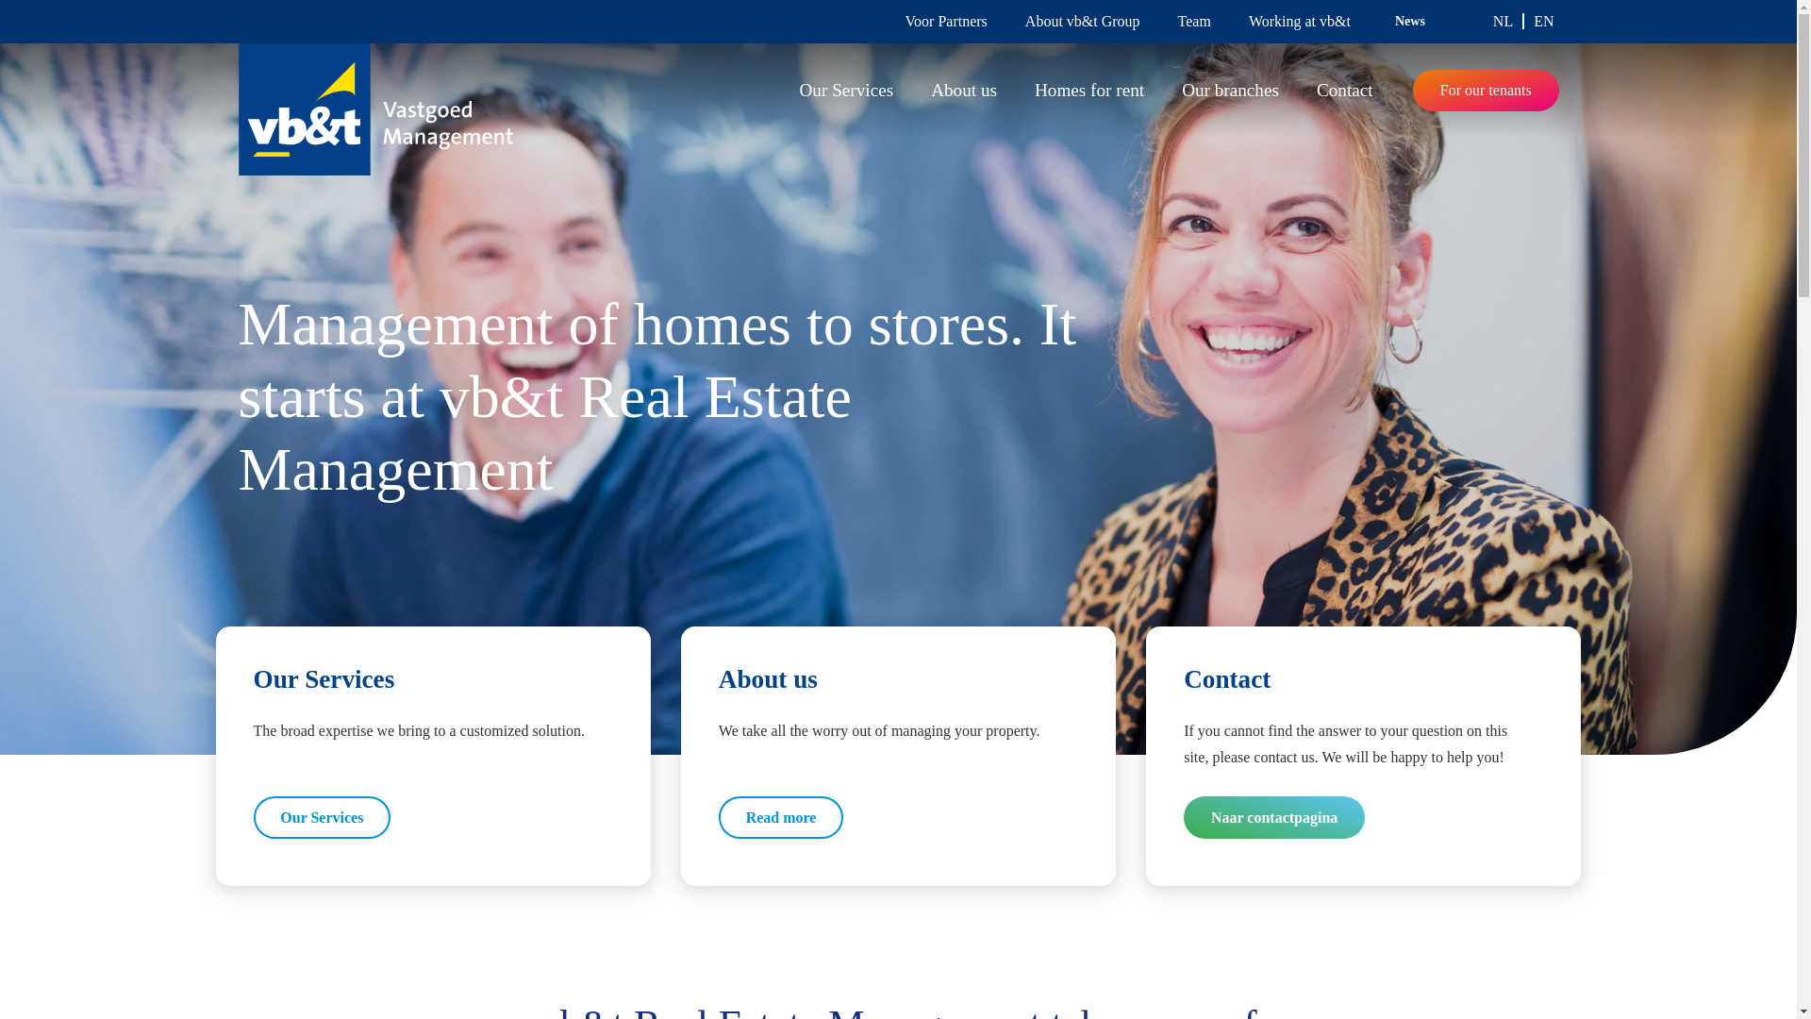 This screenshot has height=1019, width=1811. I want to click on Contact, so click(1345, 91).